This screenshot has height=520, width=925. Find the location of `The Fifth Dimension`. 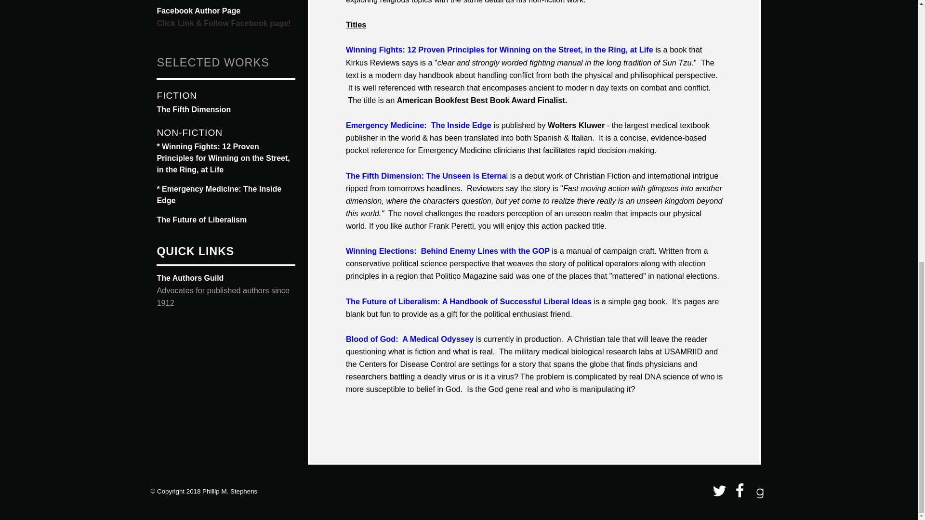

The Fifth Dimension is located at coordinates (193, 110).